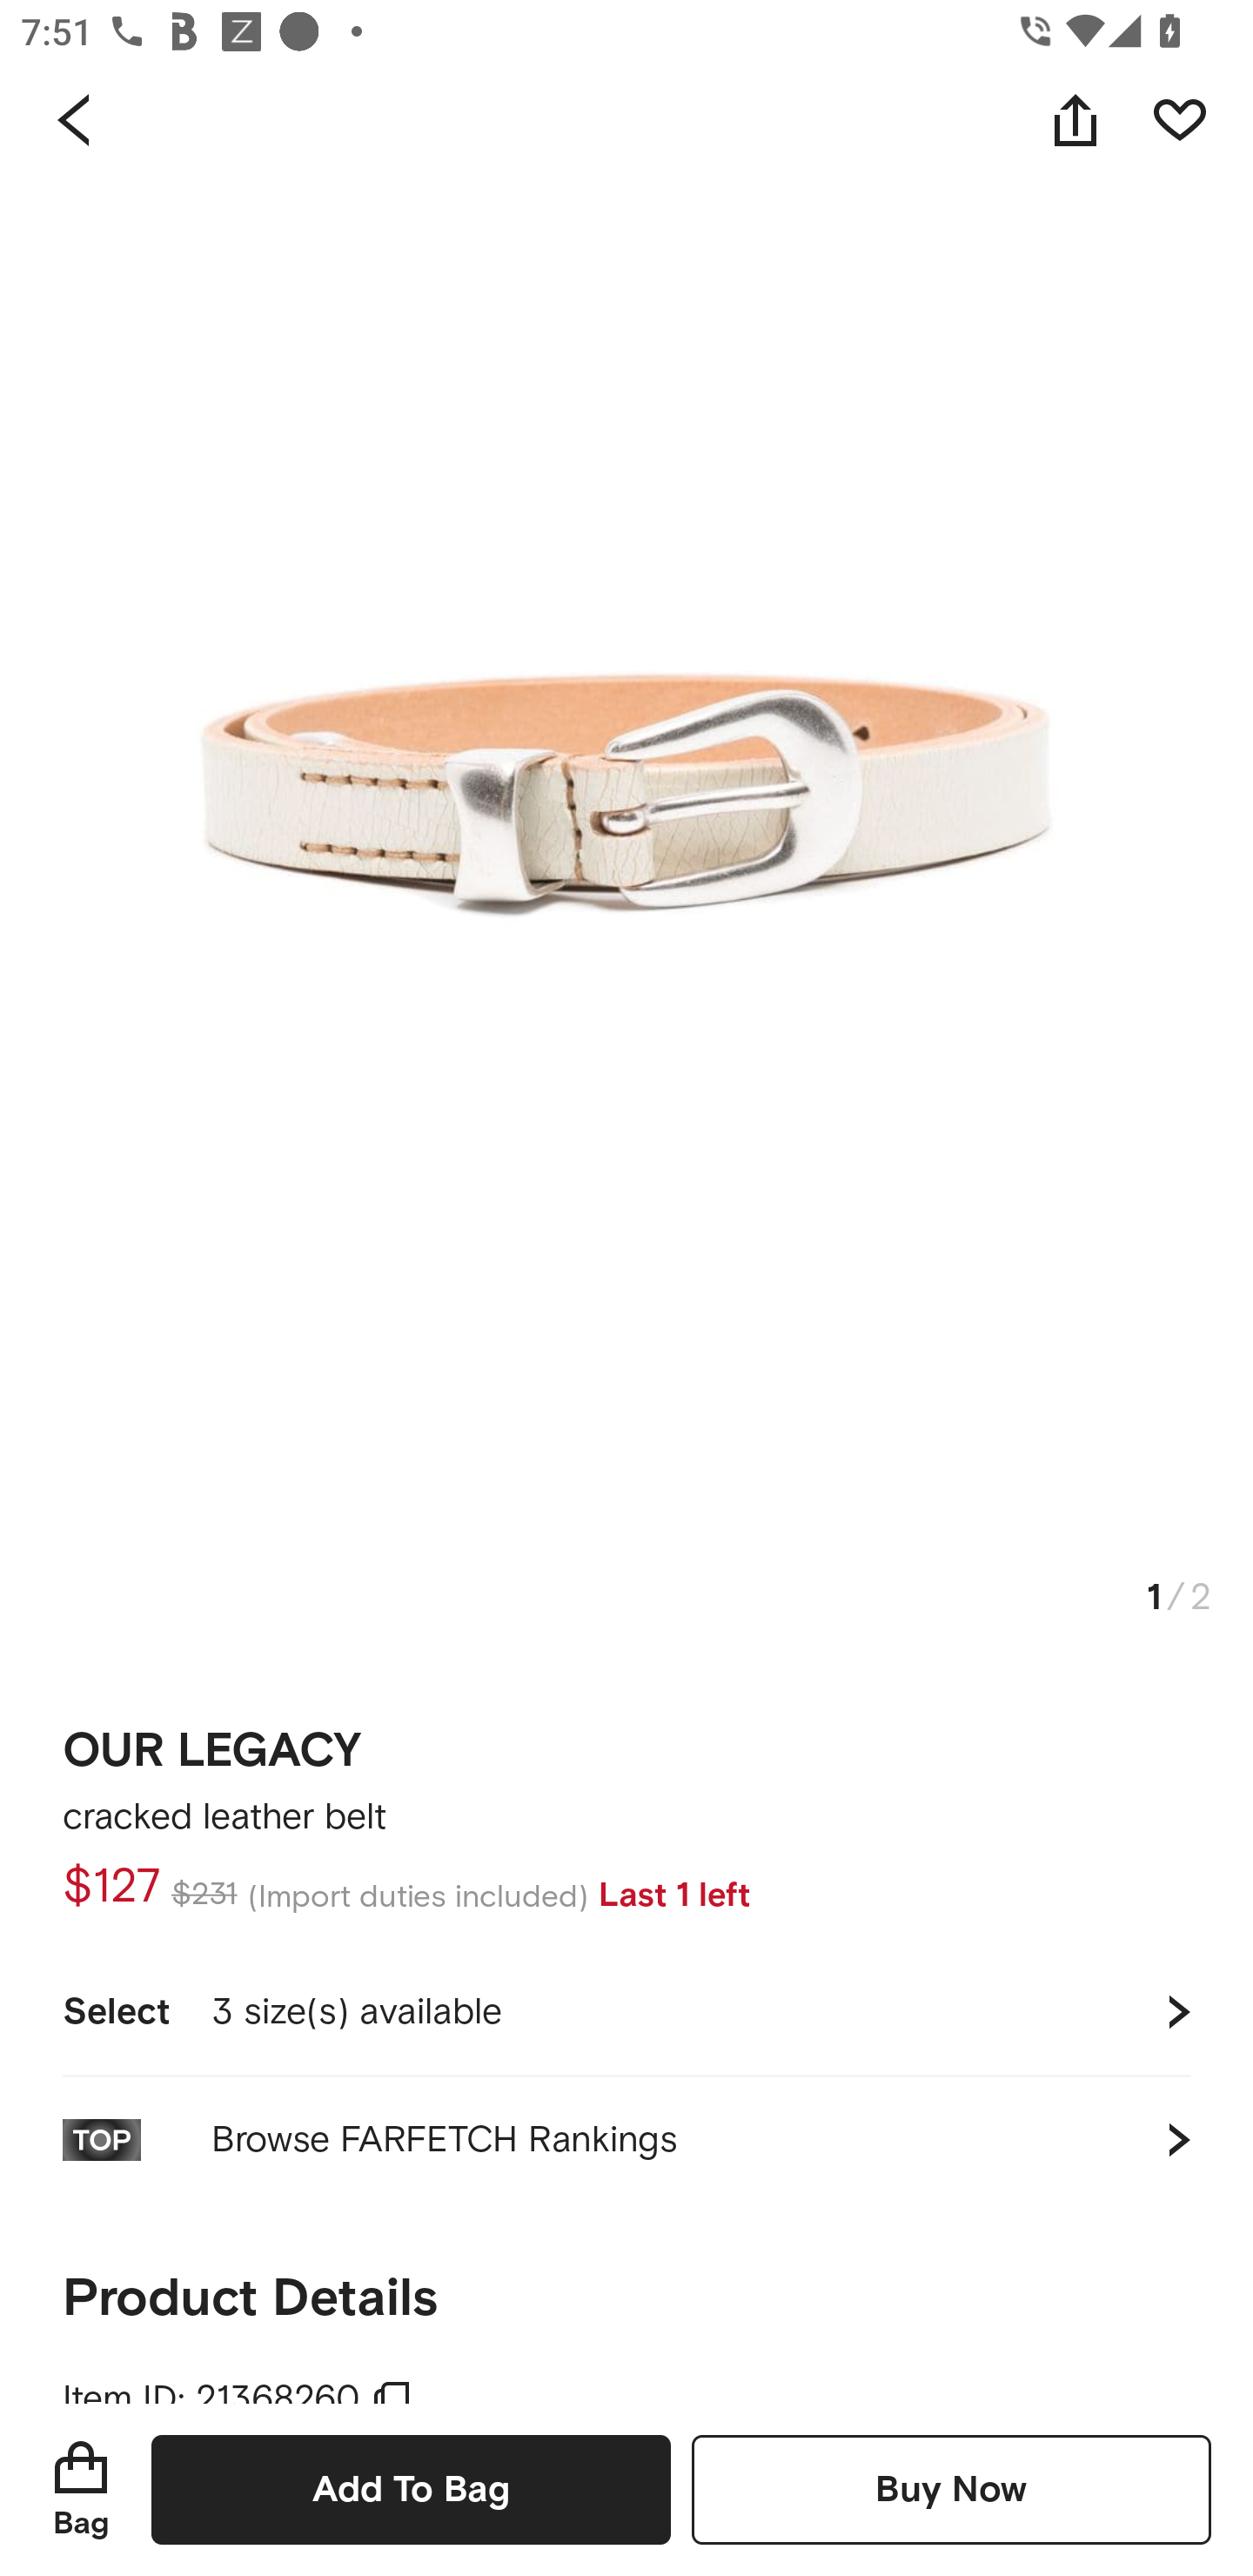 The width and height of the screenshot is (1253, 2576). Describe the element at coordinates (212, 1741) in the screenshot. I see `OUR LEGACY` at that location.